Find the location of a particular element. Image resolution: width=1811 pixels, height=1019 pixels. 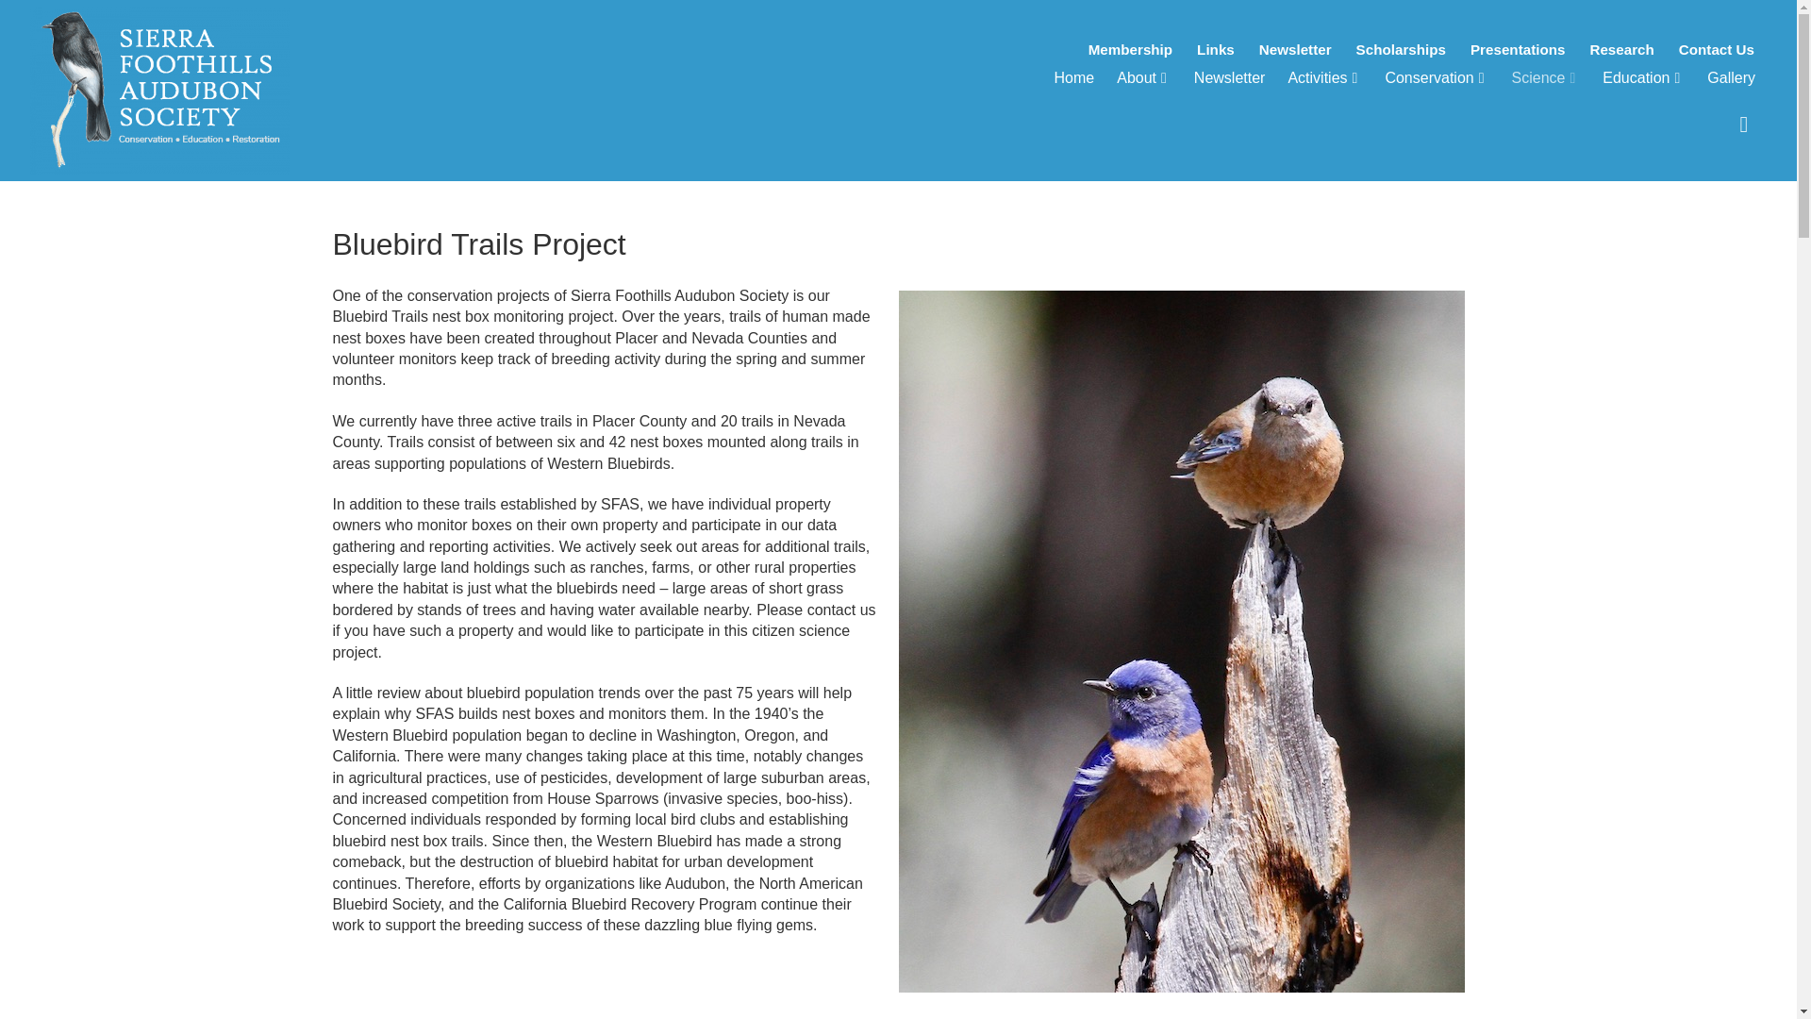

Links is located at coordinates (1215, 49).